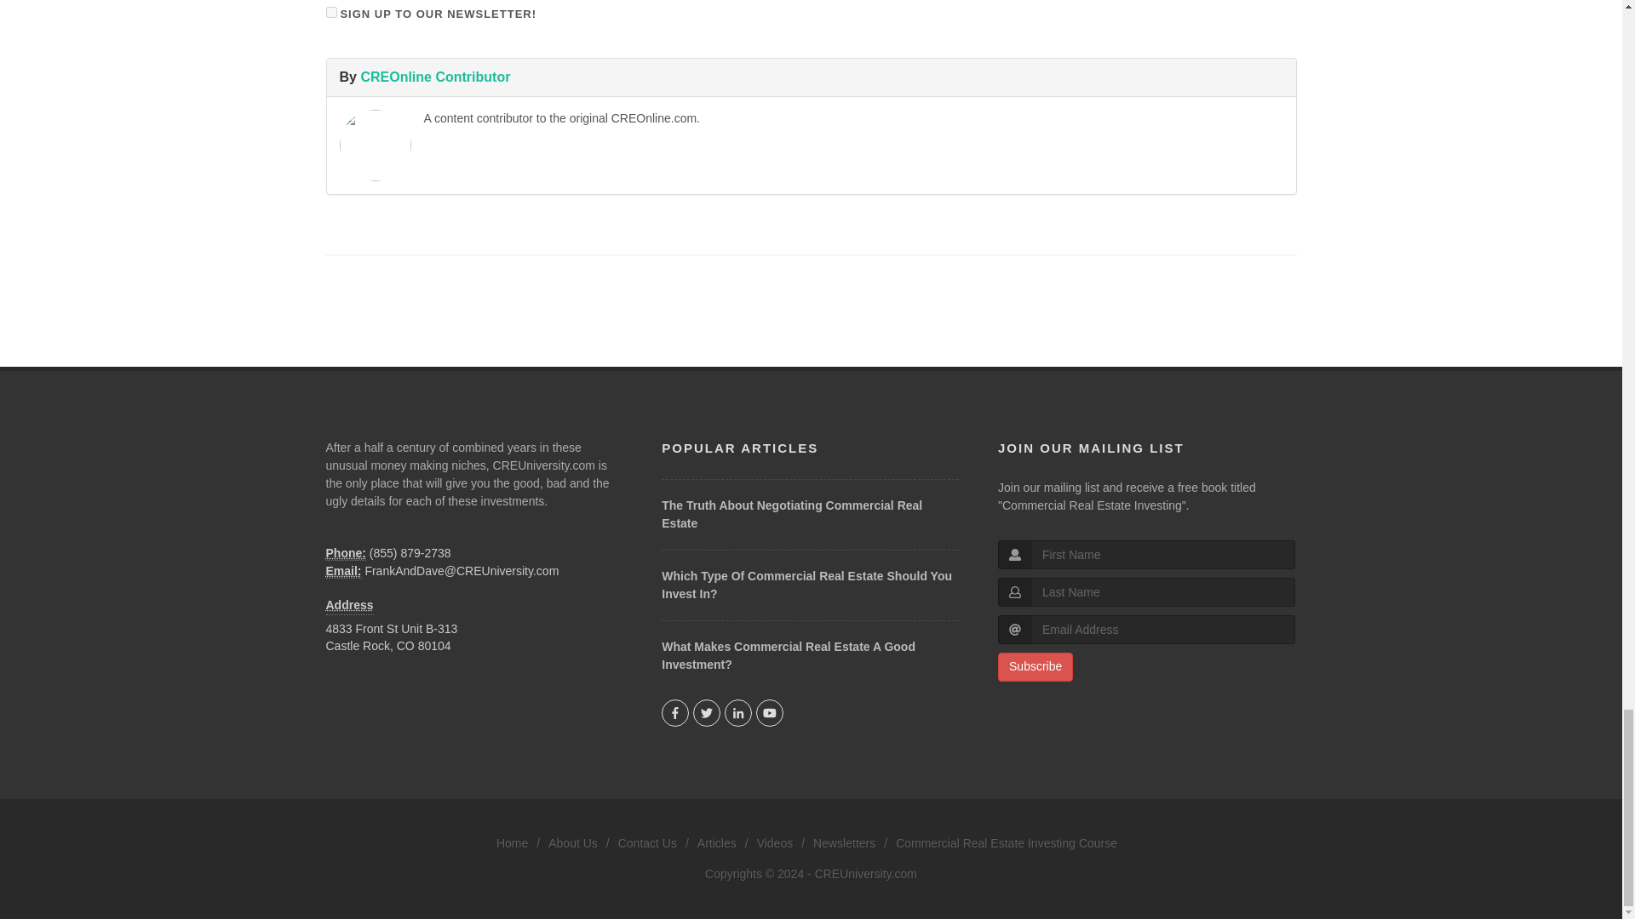 The height and width of the screenshot is (919, 1635). I want to click on Videos, so click(775, 843).